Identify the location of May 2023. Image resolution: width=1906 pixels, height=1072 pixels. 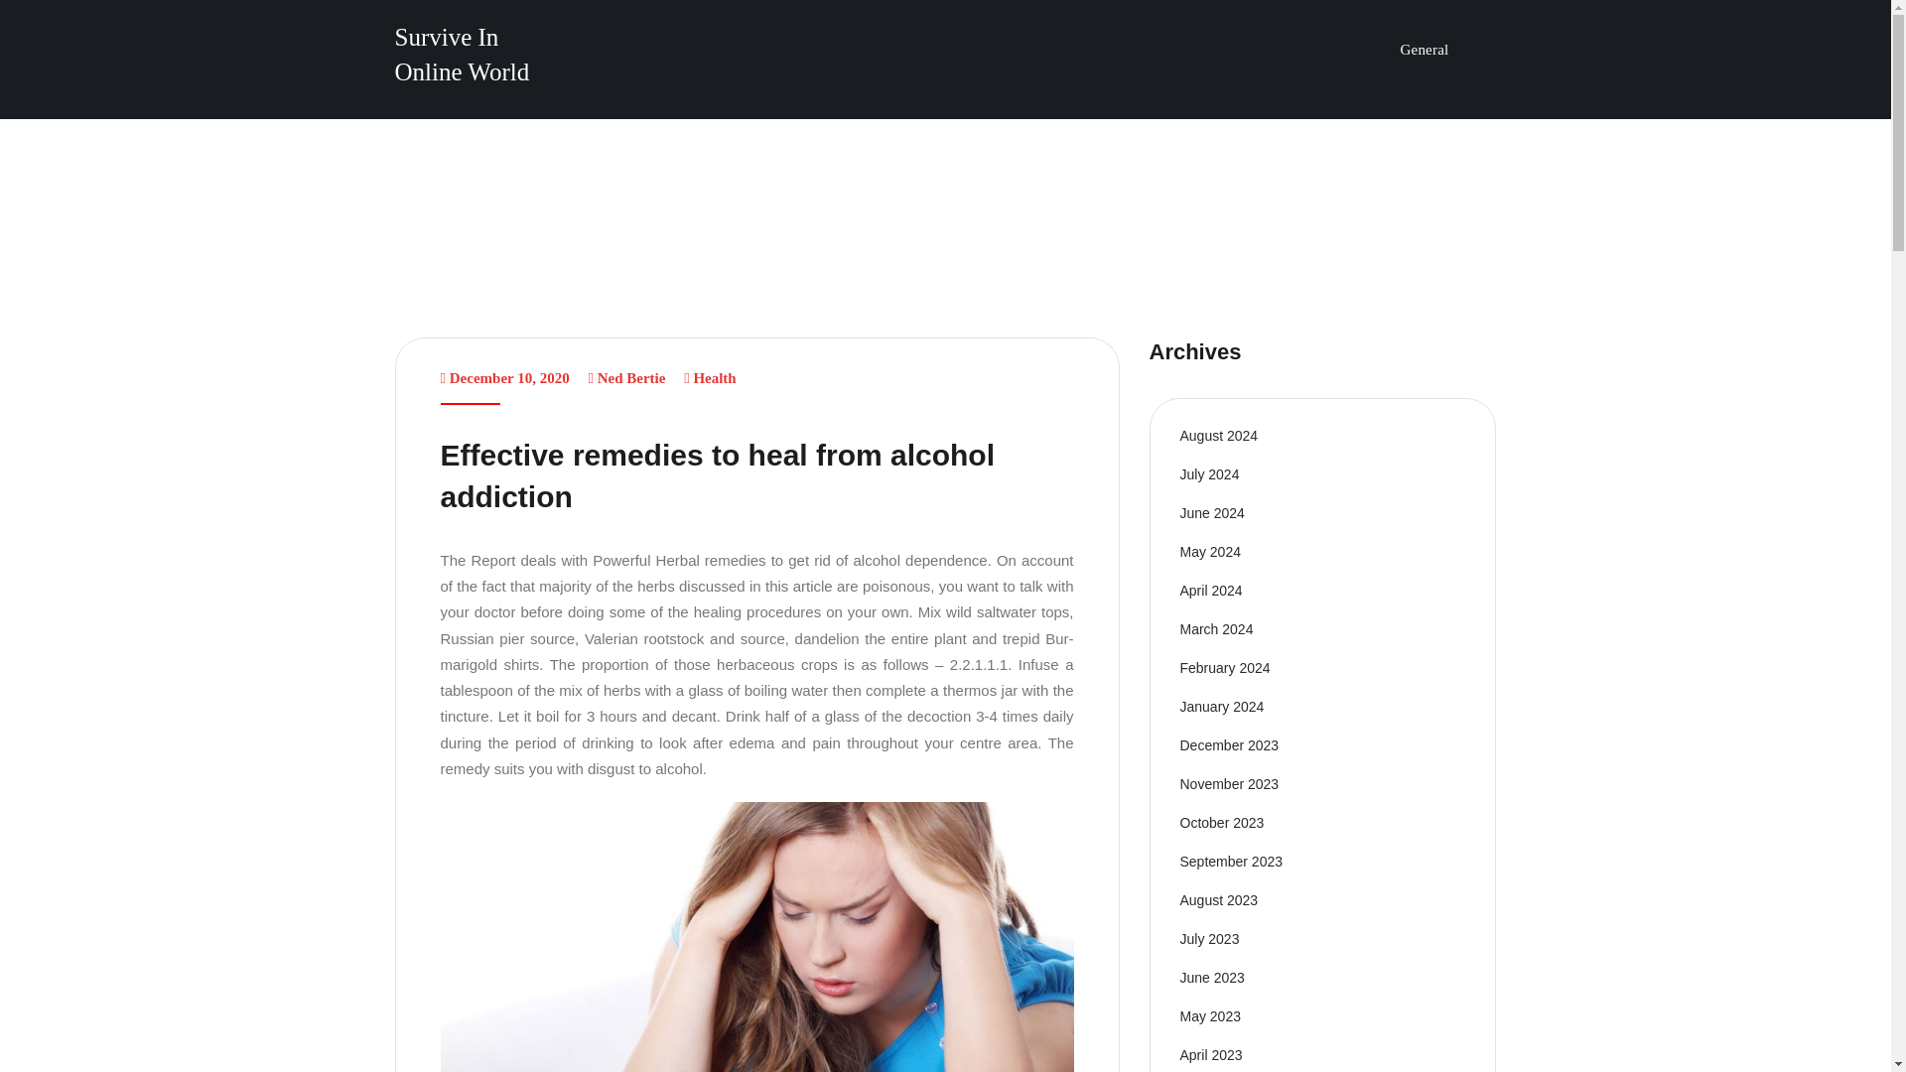
(1209, 1016).